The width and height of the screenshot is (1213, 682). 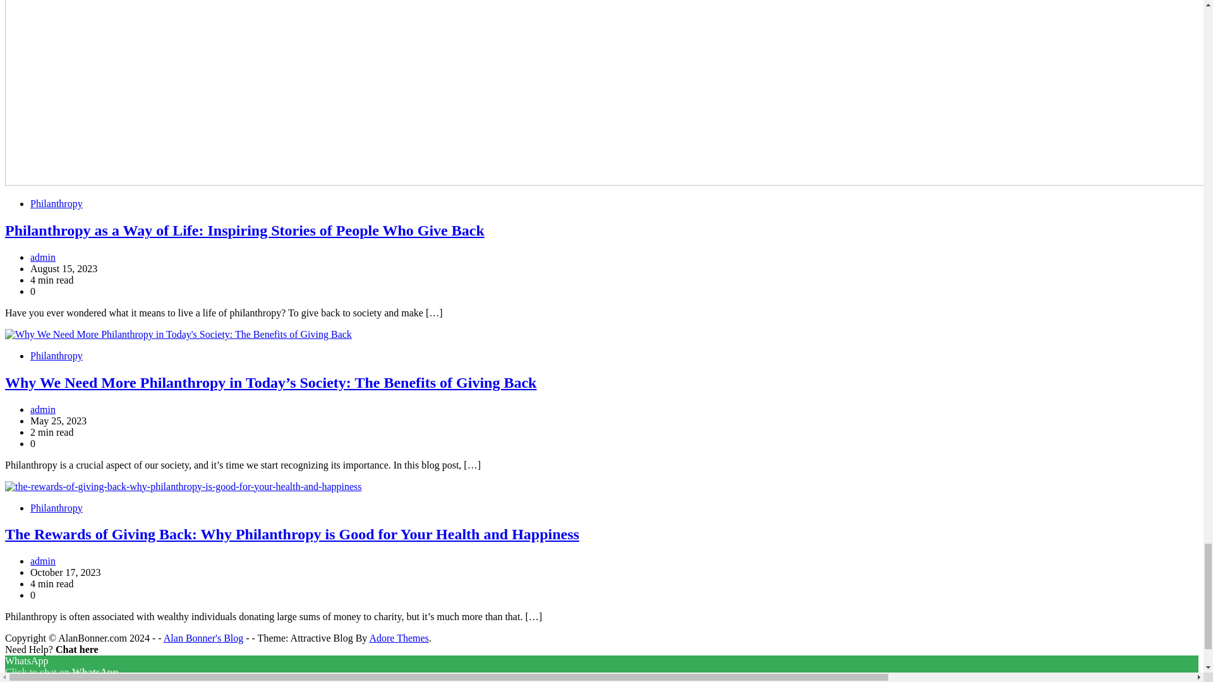 What do you see at coordinates (43, 561) in the screenshot?
I see `admin` at bounding box center [43, 561].